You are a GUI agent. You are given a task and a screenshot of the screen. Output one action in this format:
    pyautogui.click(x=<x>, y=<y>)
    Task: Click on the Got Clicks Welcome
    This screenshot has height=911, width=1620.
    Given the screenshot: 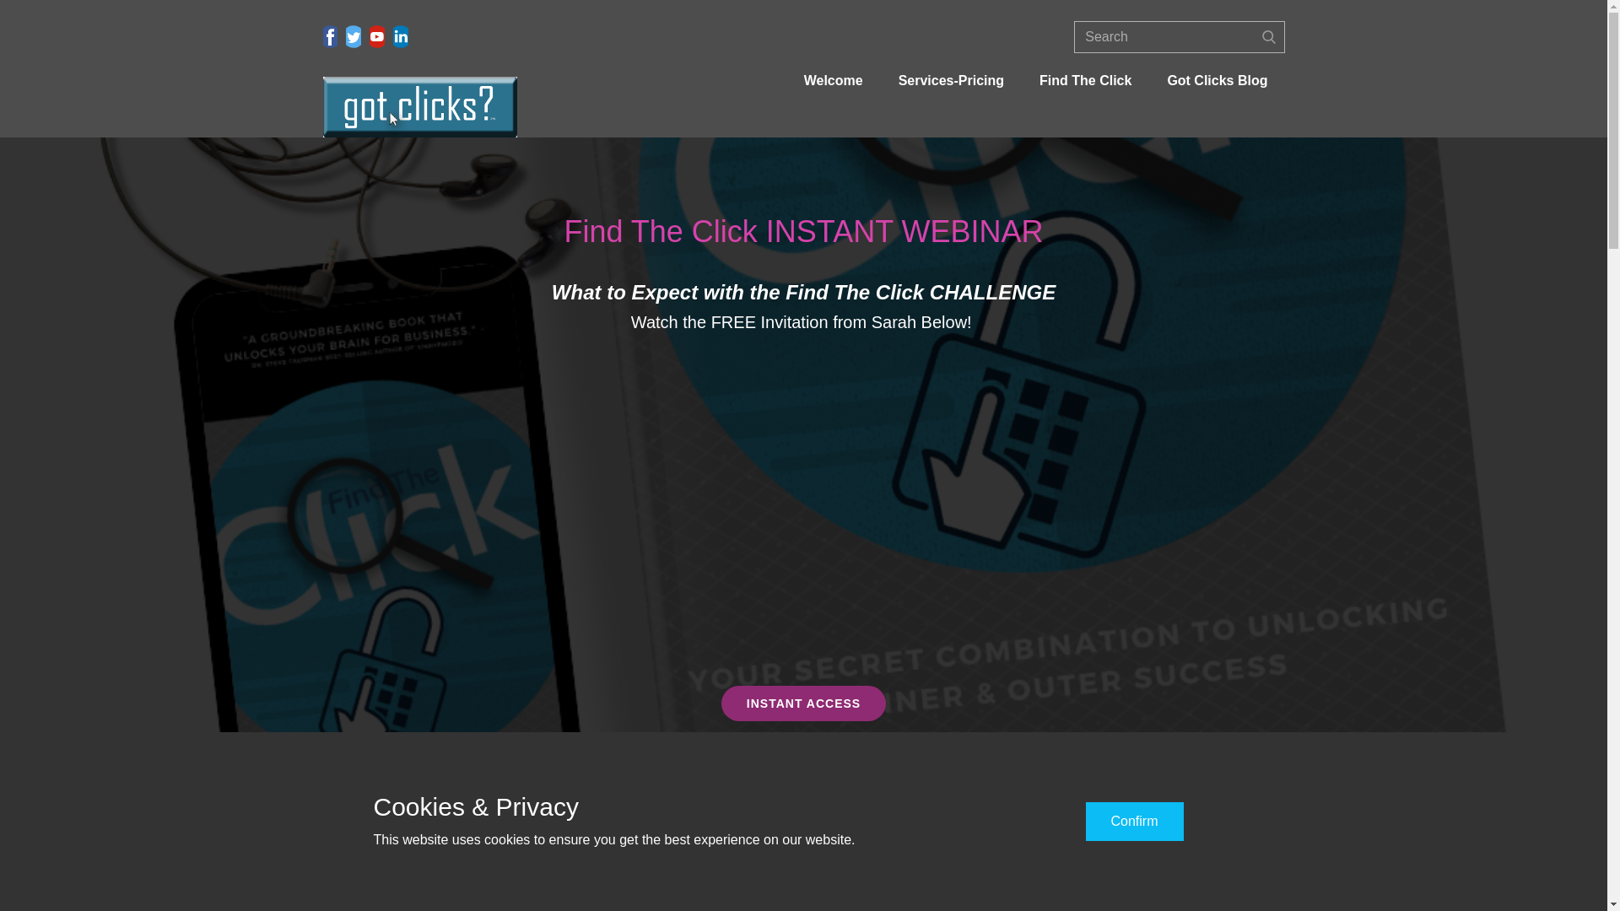 What is the action you would take?
    pyautogui.click(x=419, y=106)
    